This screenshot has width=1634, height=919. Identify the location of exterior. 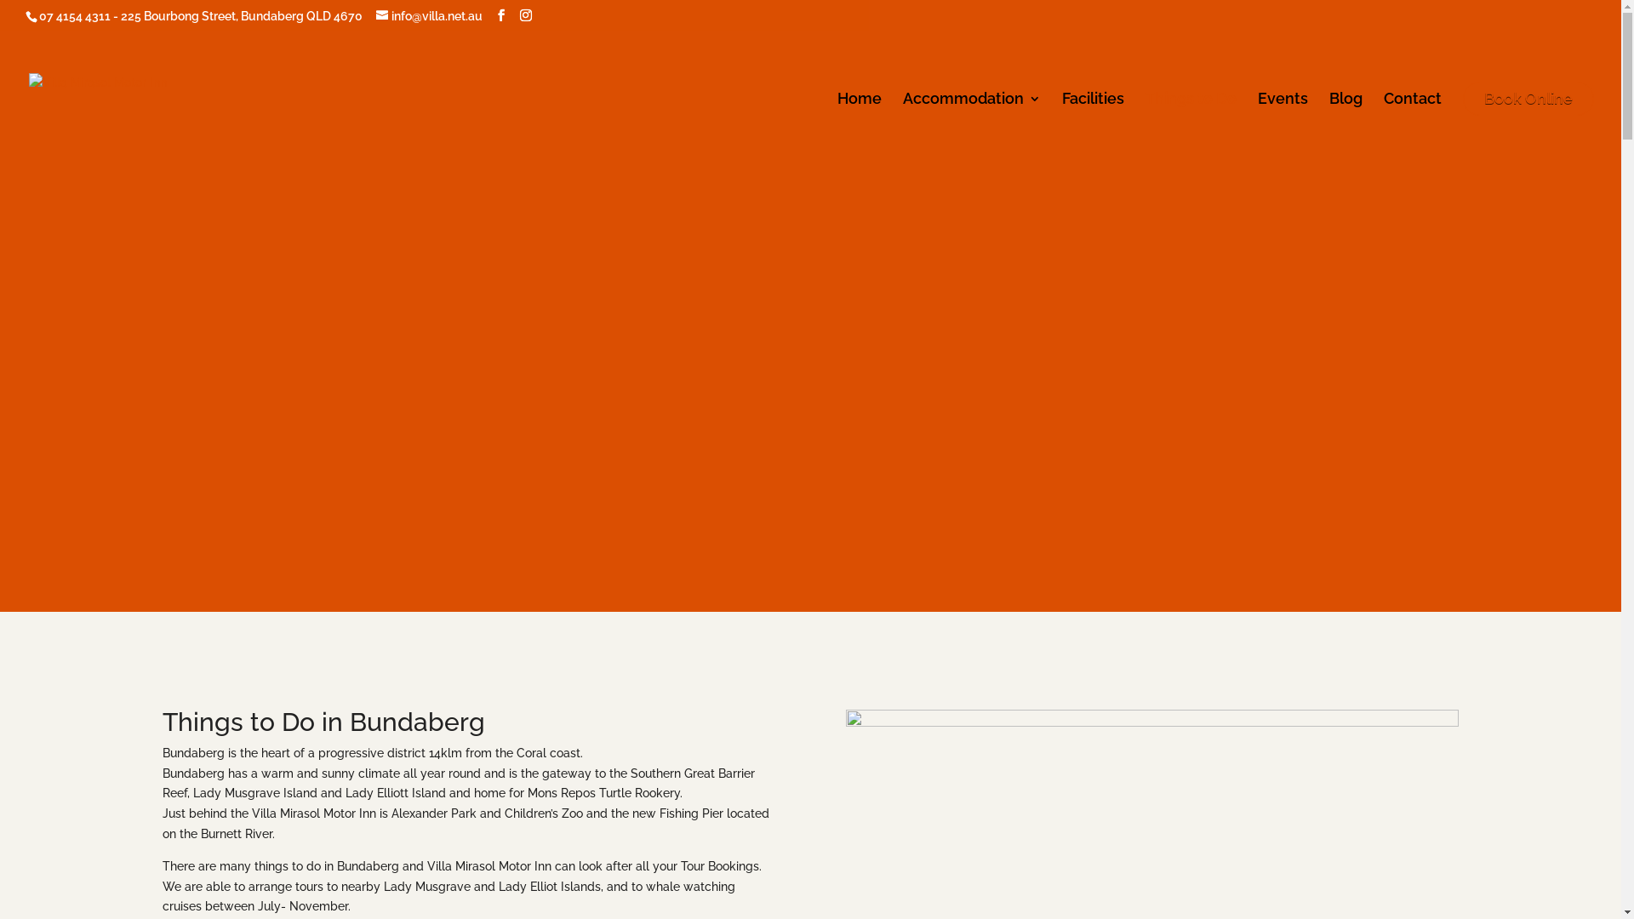
(1152, 722).